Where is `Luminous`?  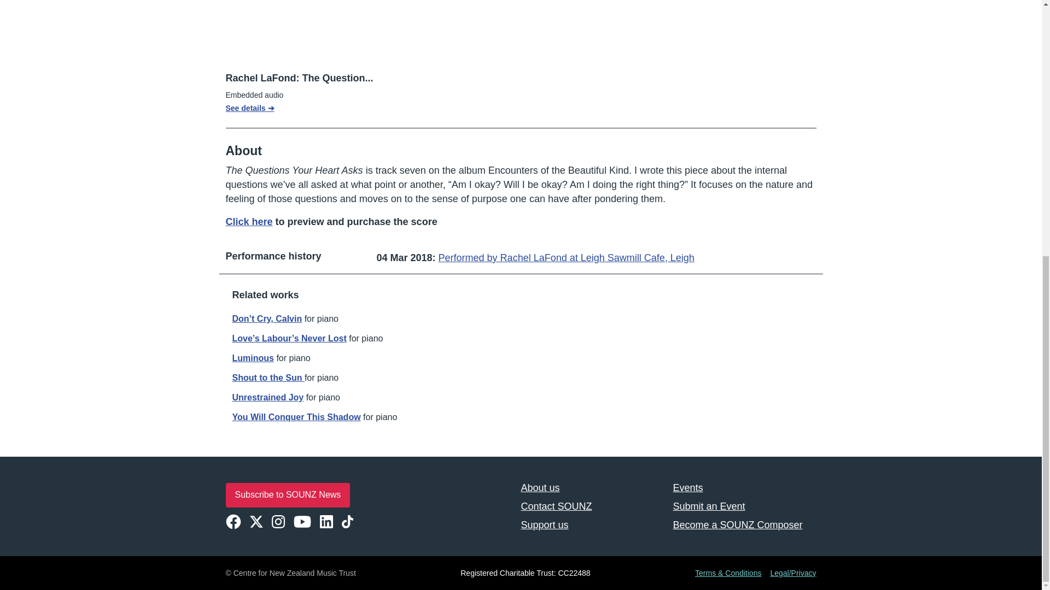 Luminous is located at coordinates (253, 358).